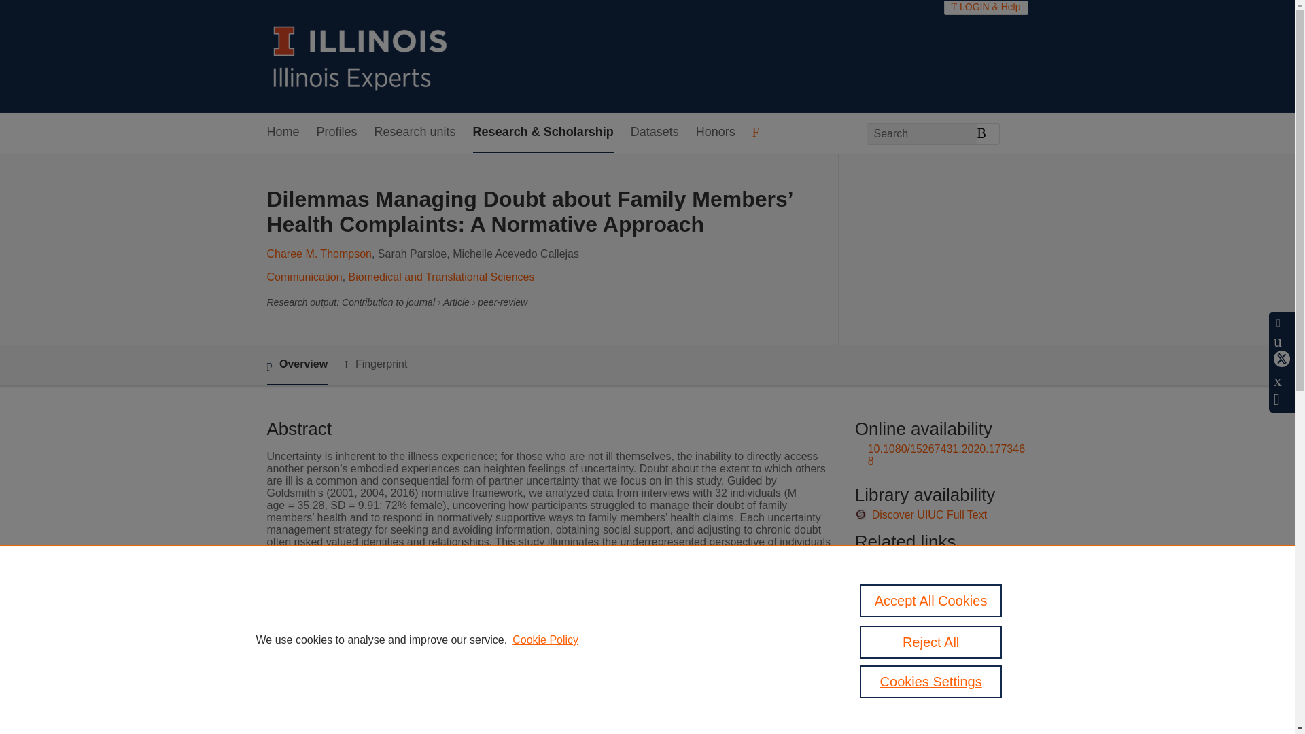 This screenshot has height=734, width=1305. I want to click on Overview, so click(296, 365).